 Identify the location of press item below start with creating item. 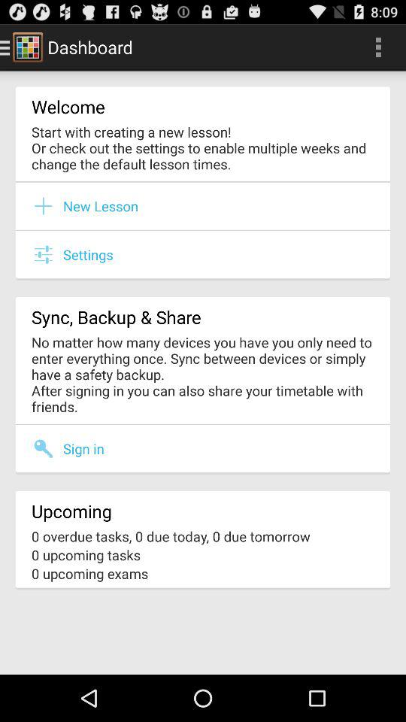
(203, 182).